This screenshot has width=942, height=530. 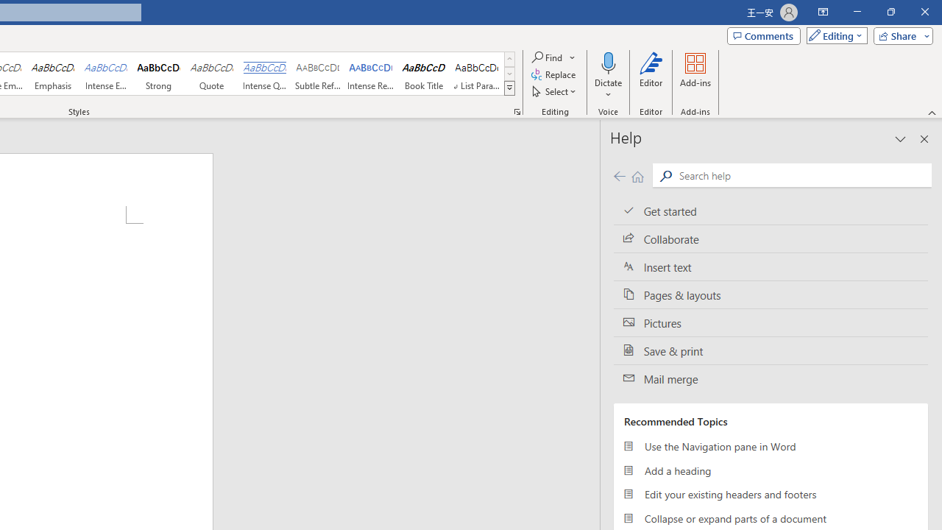 I want to click on Intense Quote, so click(x=264, y=74).